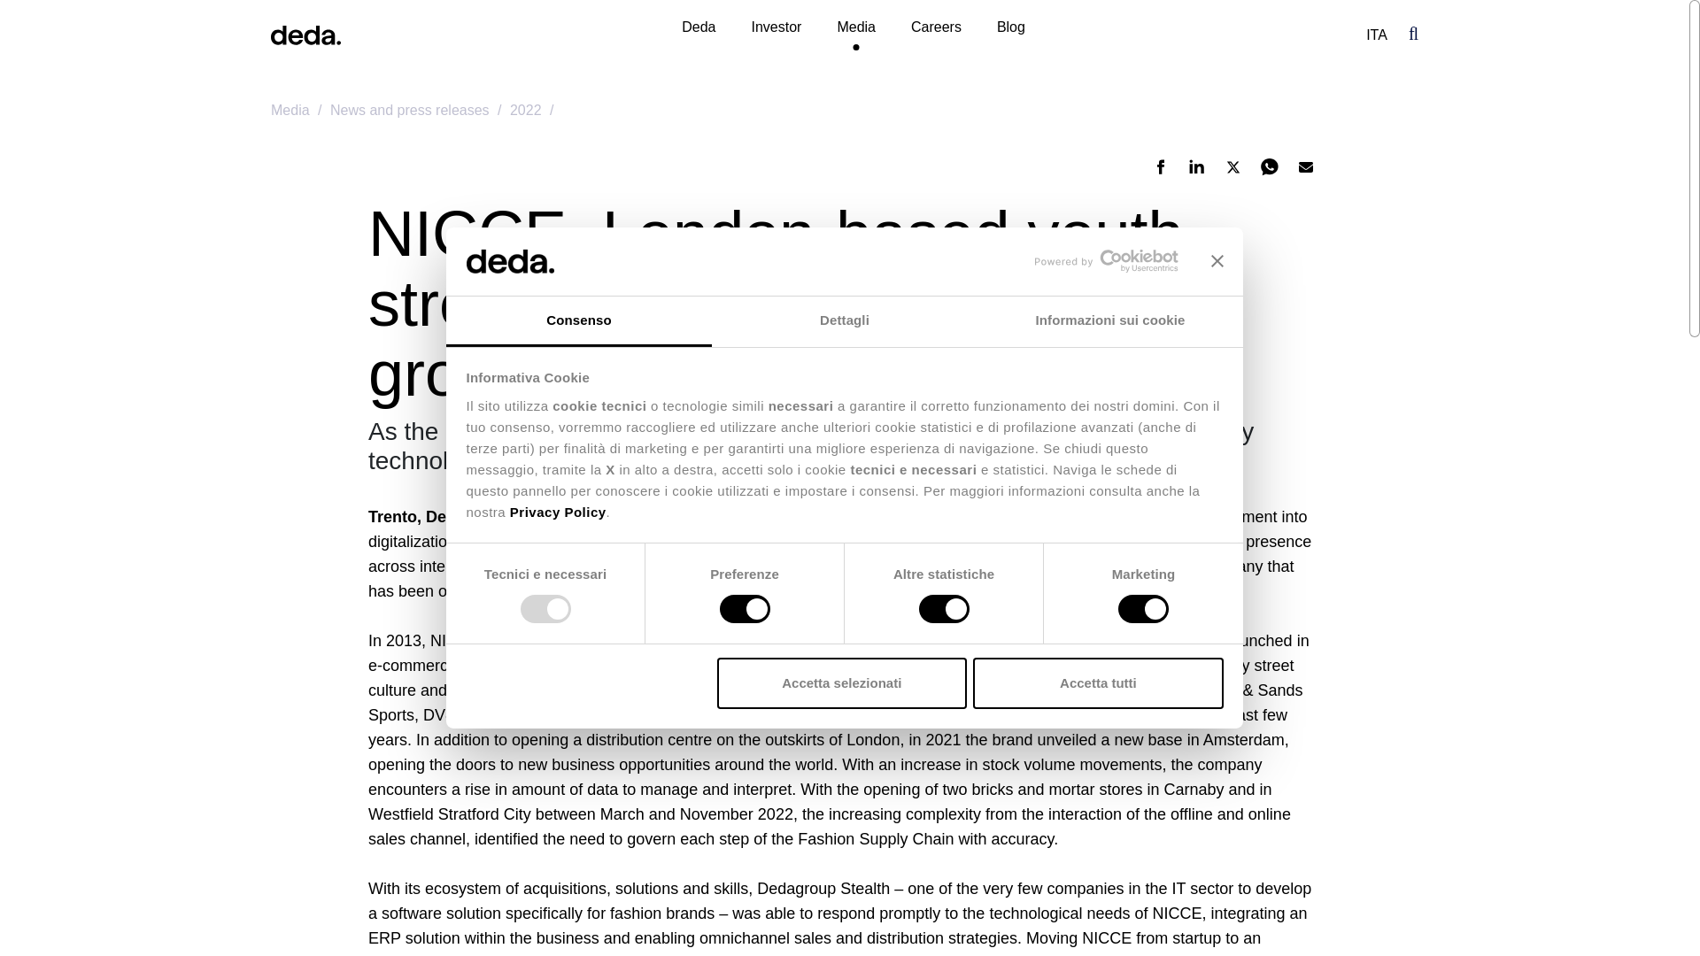  What do you see at coordinates (558, 512) in the screenshot?
I see `Privacy Policy` at bounding box center [558, 512].